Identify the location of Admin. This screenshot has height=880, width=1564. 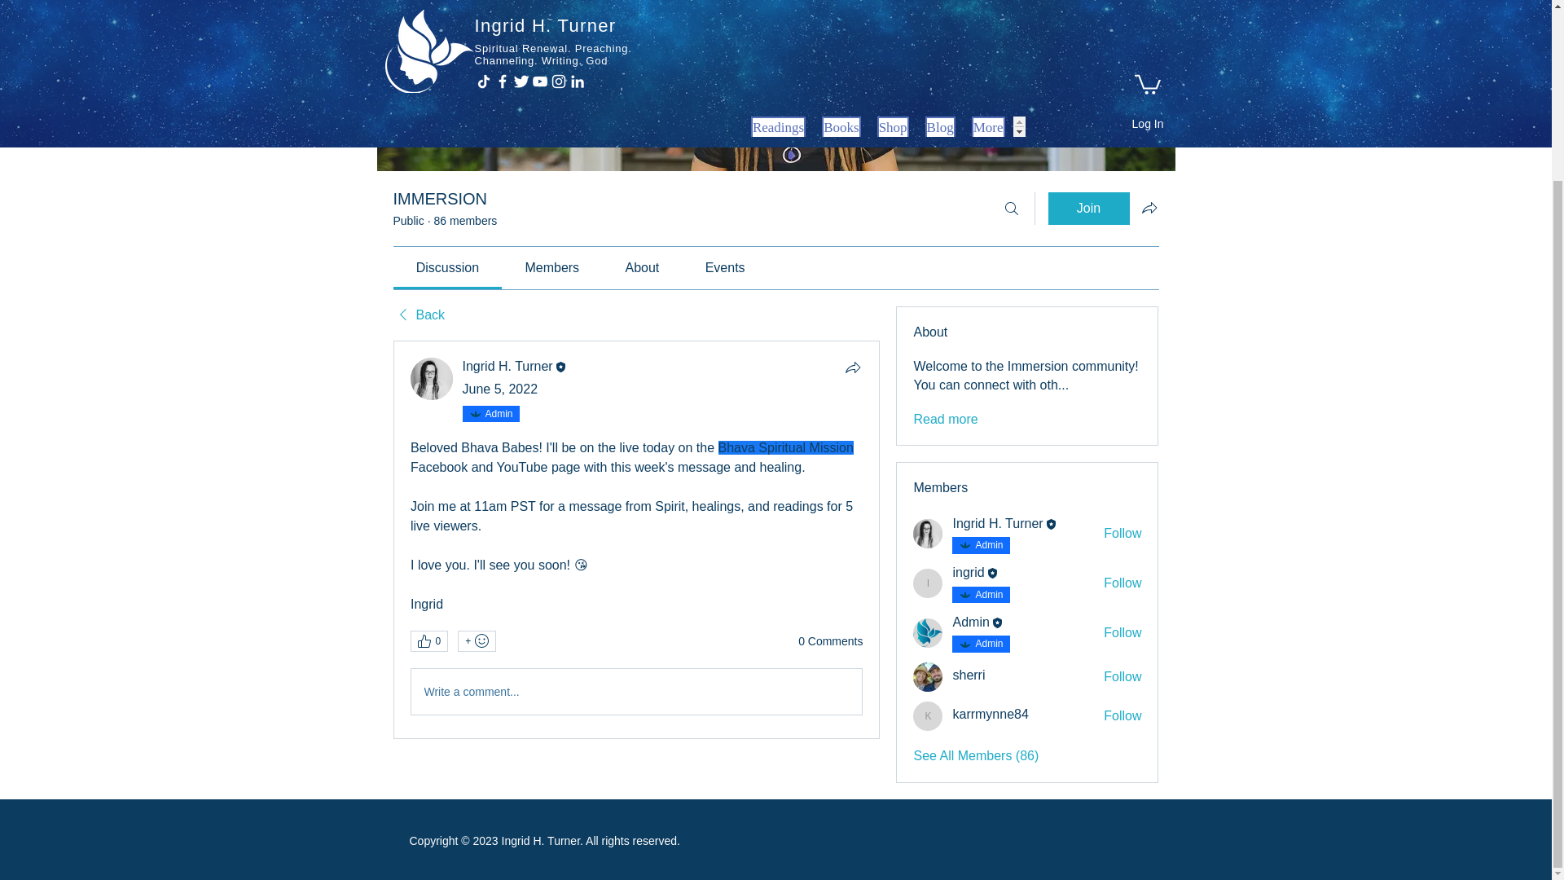
(988, 644).